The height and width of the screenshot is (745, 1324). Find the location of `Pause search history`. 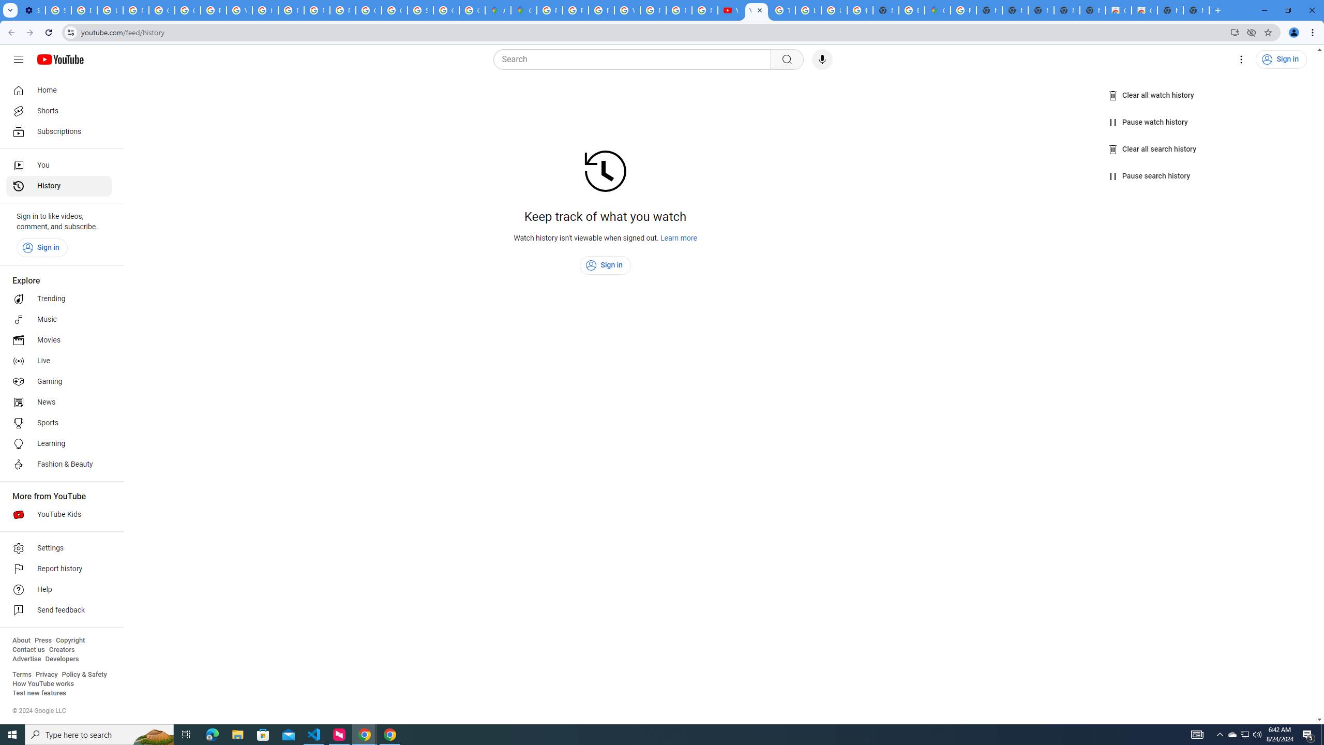

Pause search history is located at coordinates (1149, 176).